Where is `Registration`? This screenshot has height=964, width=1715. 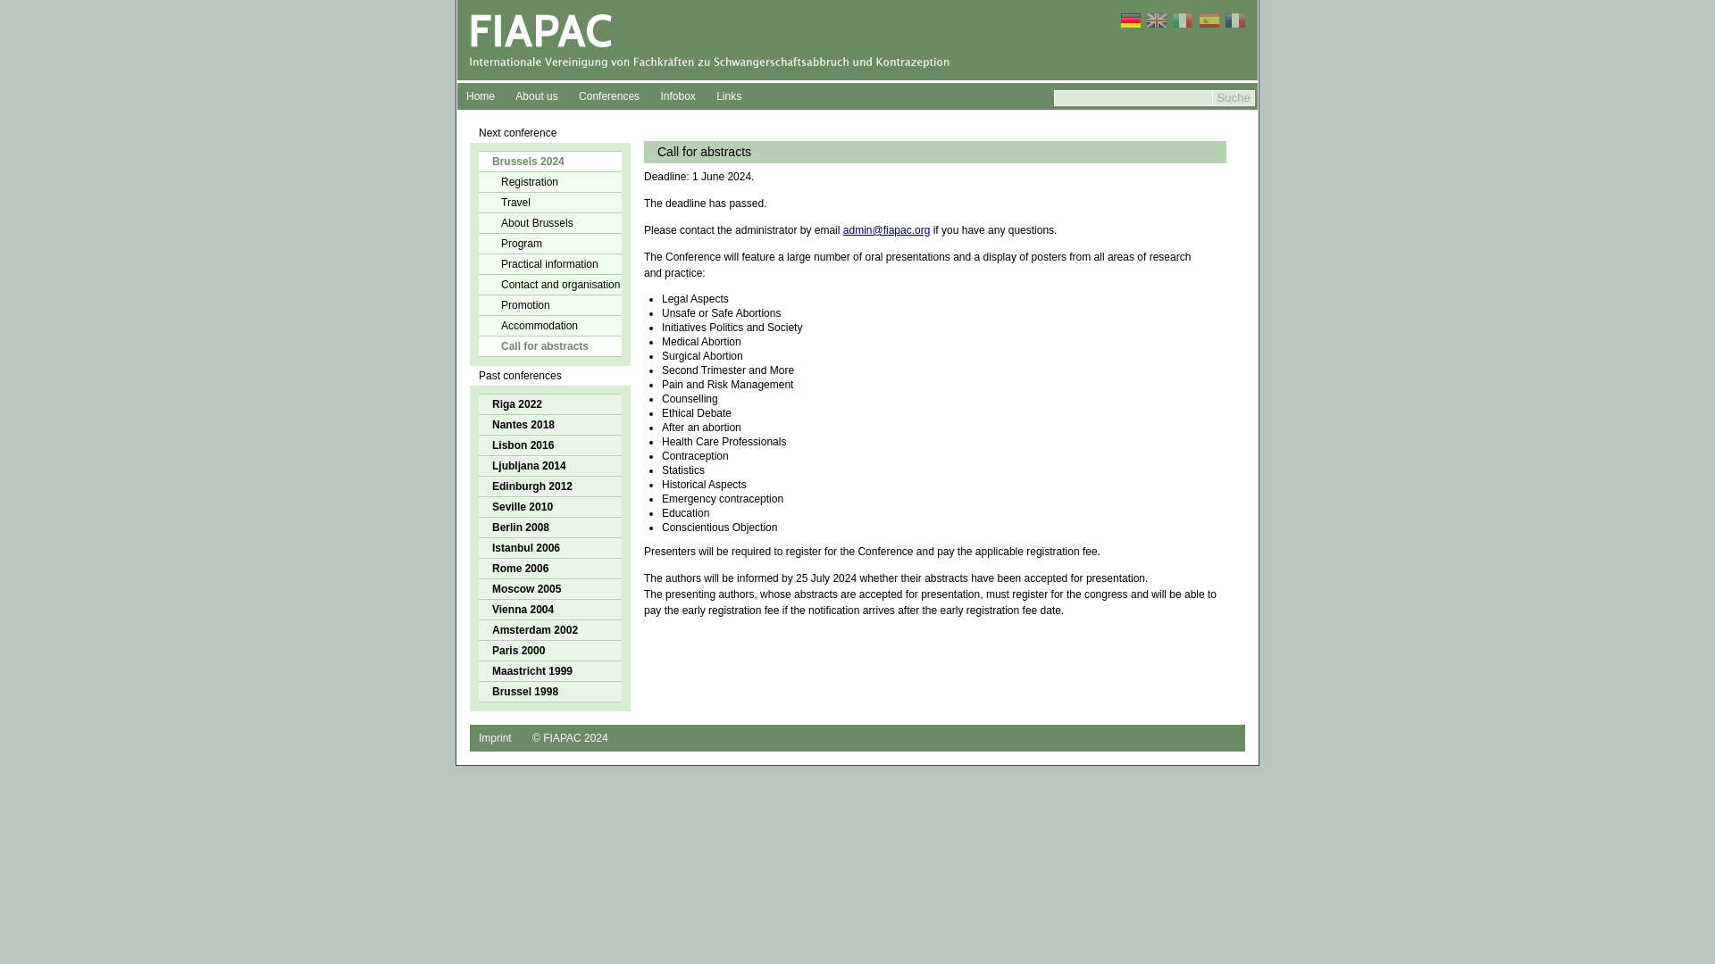
Registration is located at coordinates (549, 182).